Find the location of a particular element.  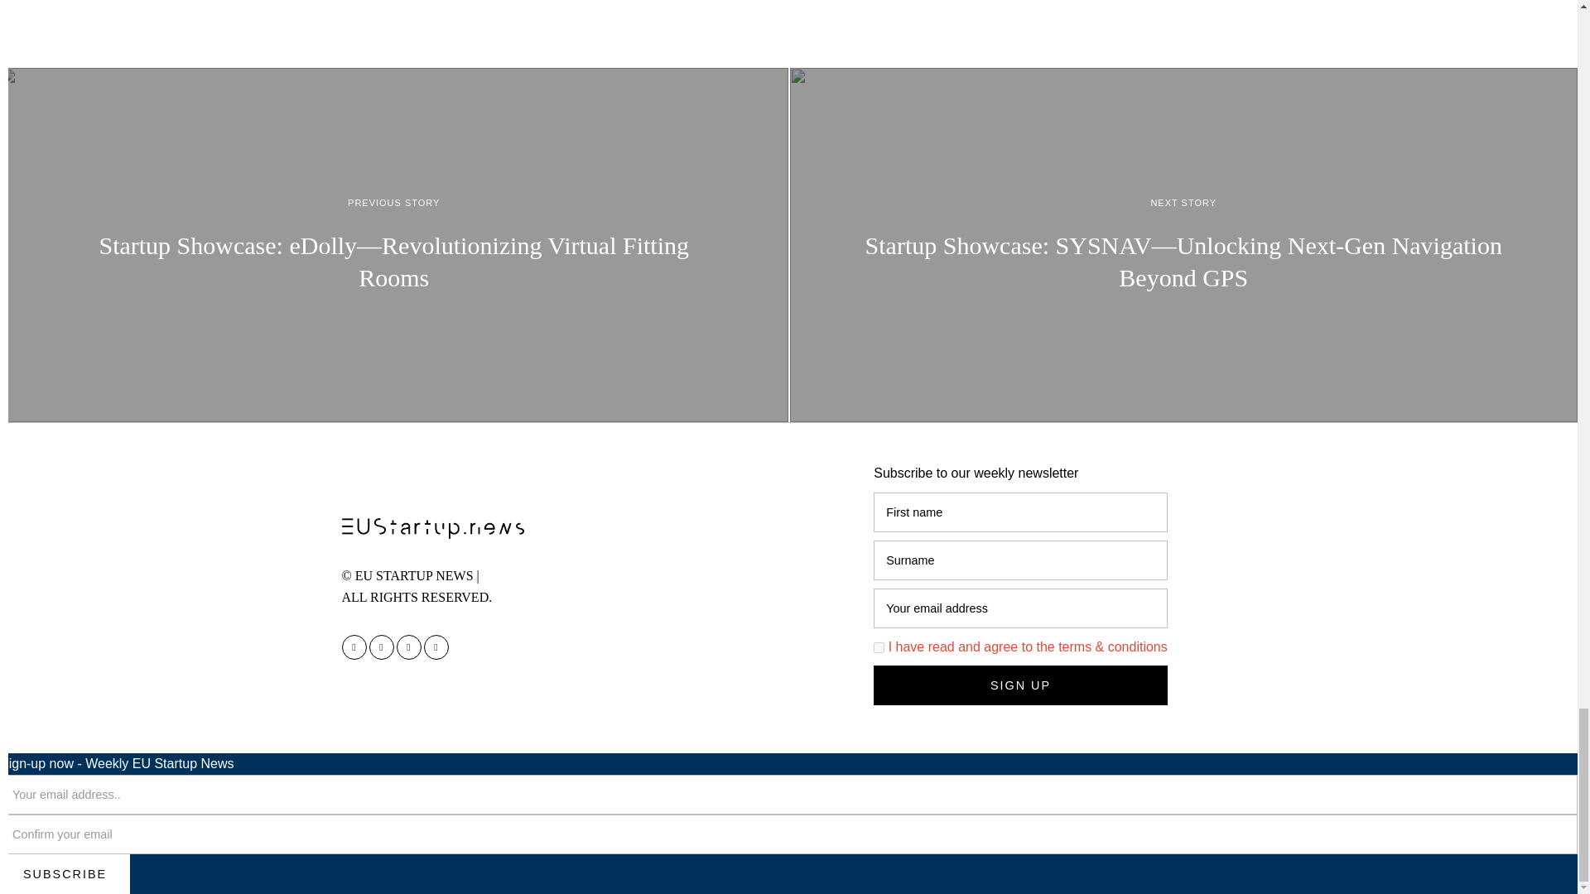

1 is located at coordinates (878, 647).